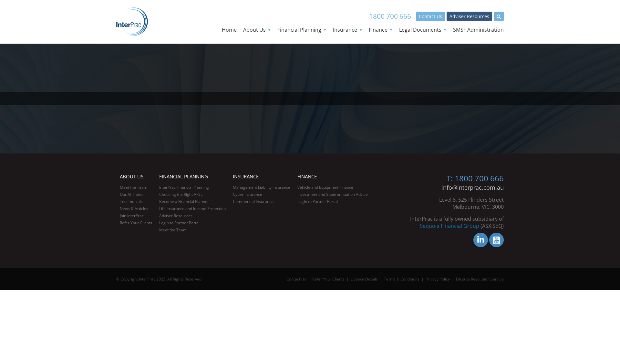  I want to click on Login to Partner Portal, so click(180, 223).